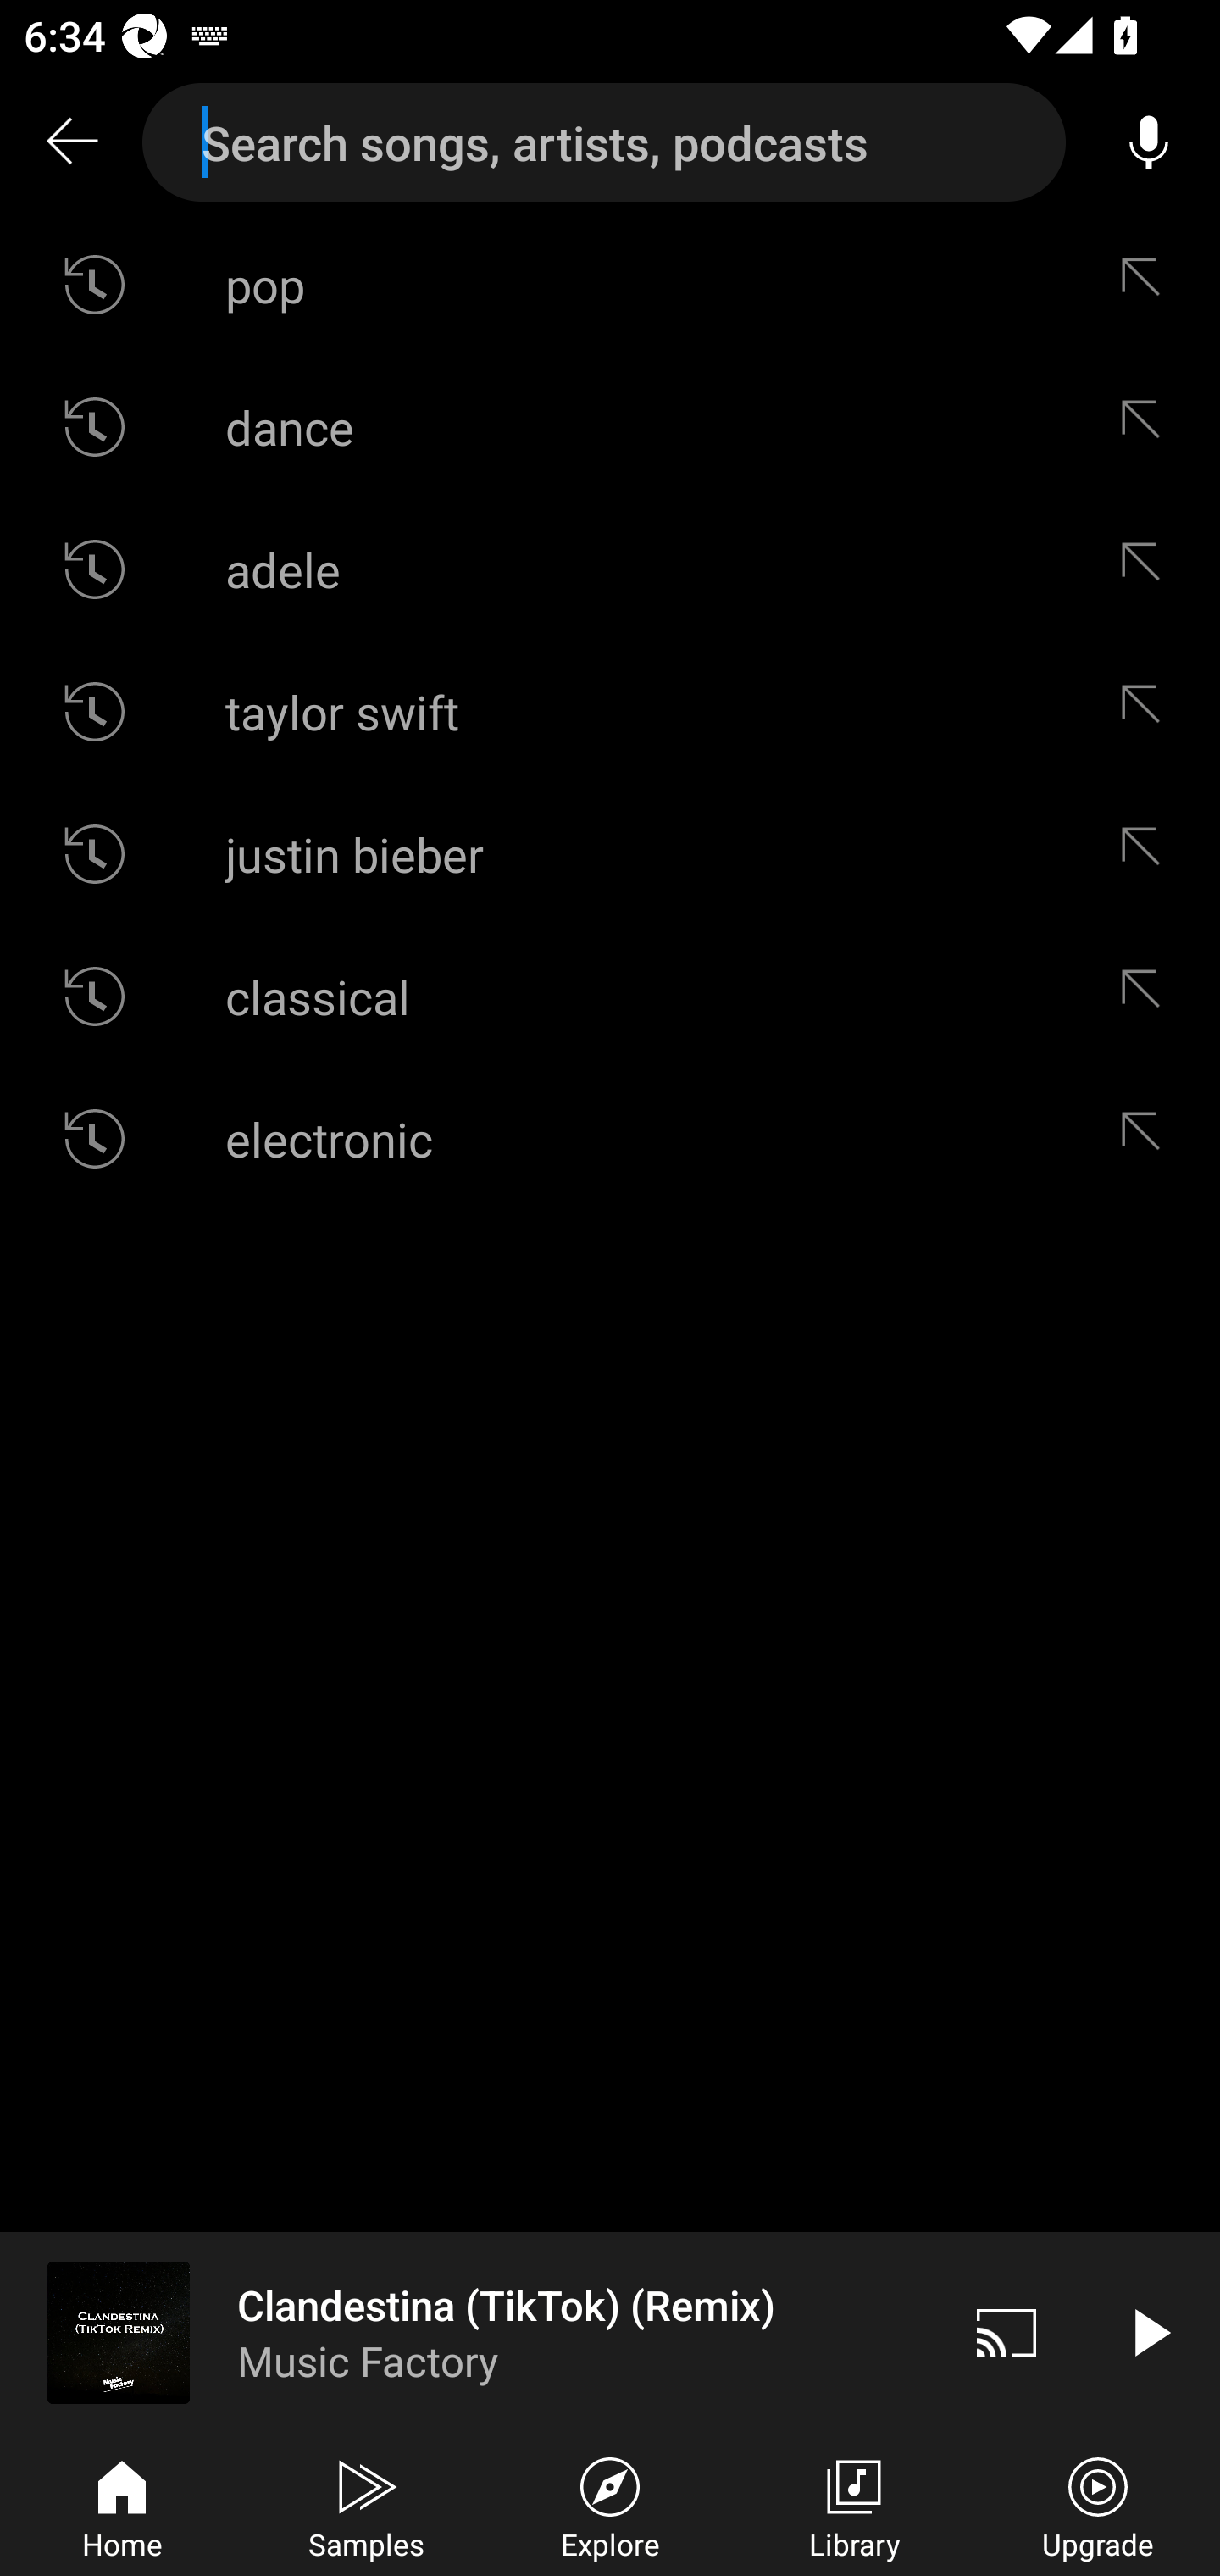 The image size is (1220, 2576). What do you see at coordinates (1148, 1138) in the screenshot?
I see `Edit suggestion electronic` at bounding box center [1148, 1138].